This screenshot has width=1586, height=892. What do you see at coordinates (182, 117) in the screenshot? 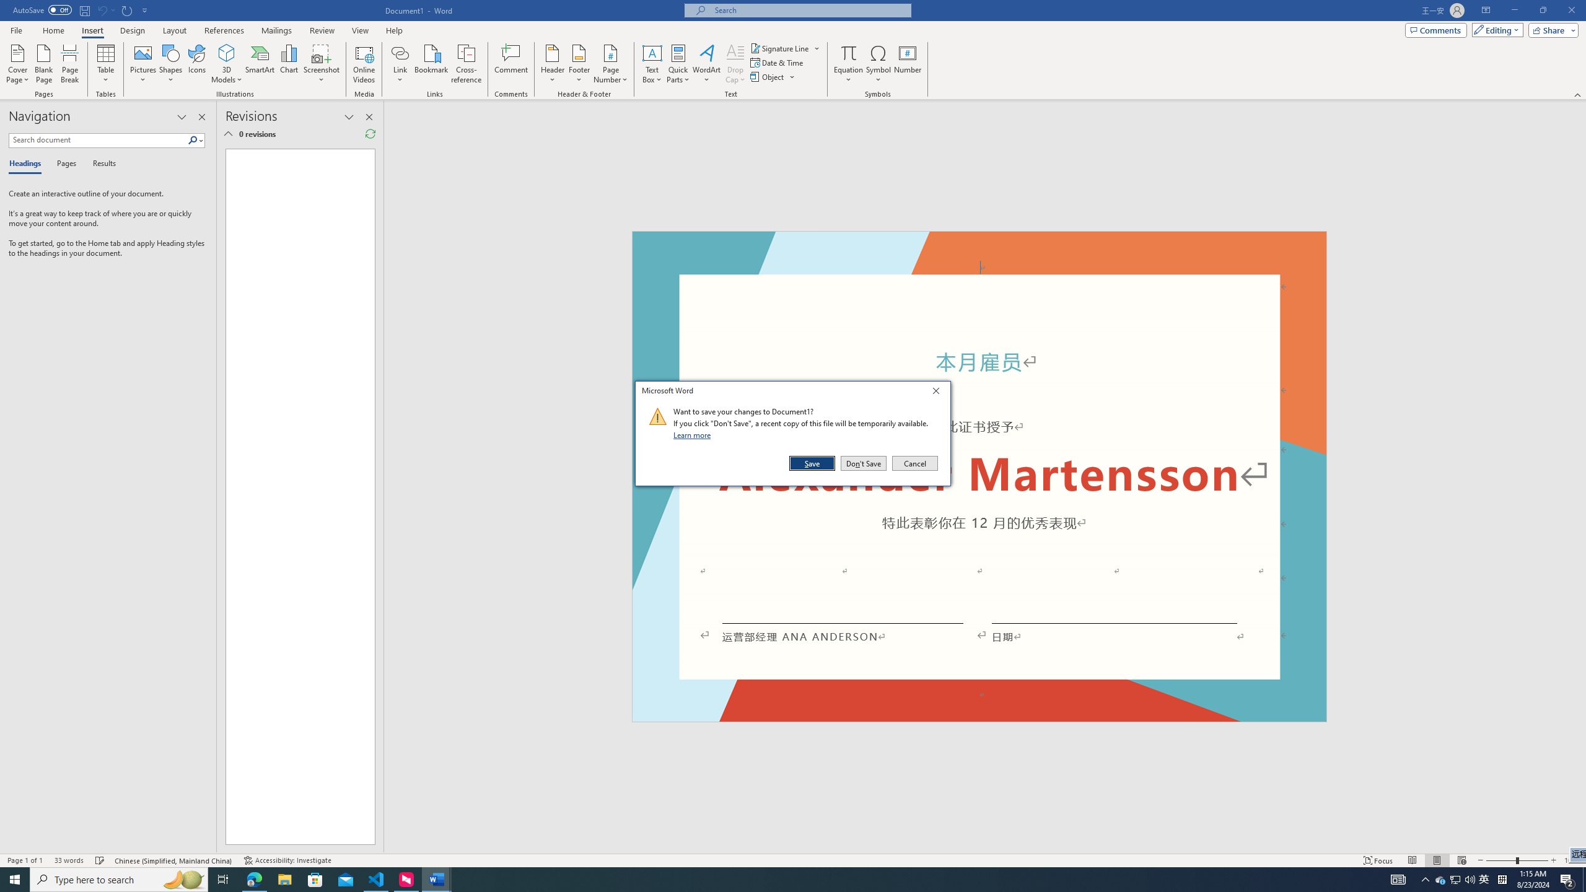
I see `Task Pane Options` at bounding box center [182, 117].